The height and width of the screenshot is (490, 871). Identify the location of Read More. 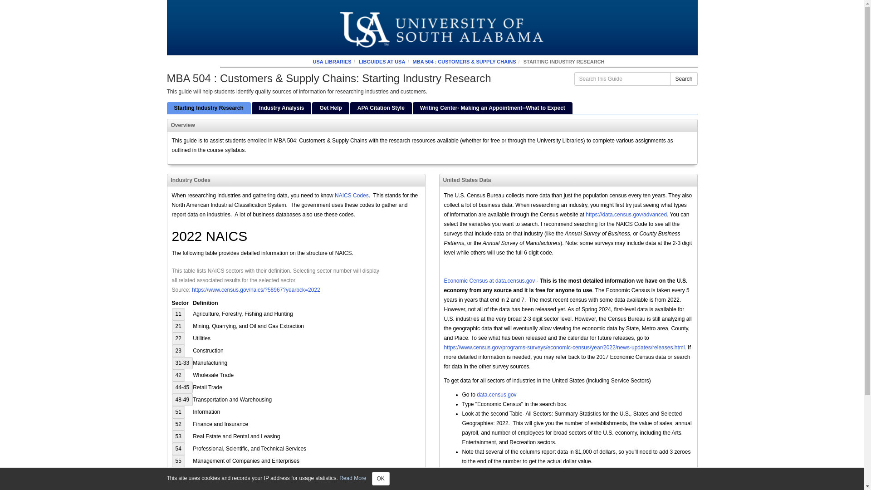
(352, 478).